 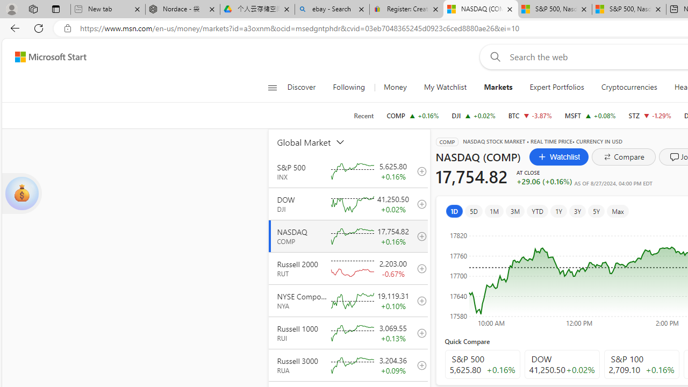 What do you see at coordinates (629, 87) in the screenshot?
I see `Cryptocurrencies` at bounding box center [629, 87].